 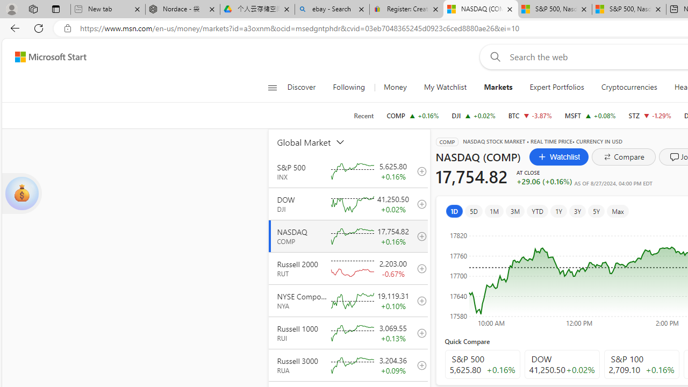 What do you see at coordinates (629, 87) in the screenshot?
I see `Cryptocurrencies` at bounding box center [629, 87].